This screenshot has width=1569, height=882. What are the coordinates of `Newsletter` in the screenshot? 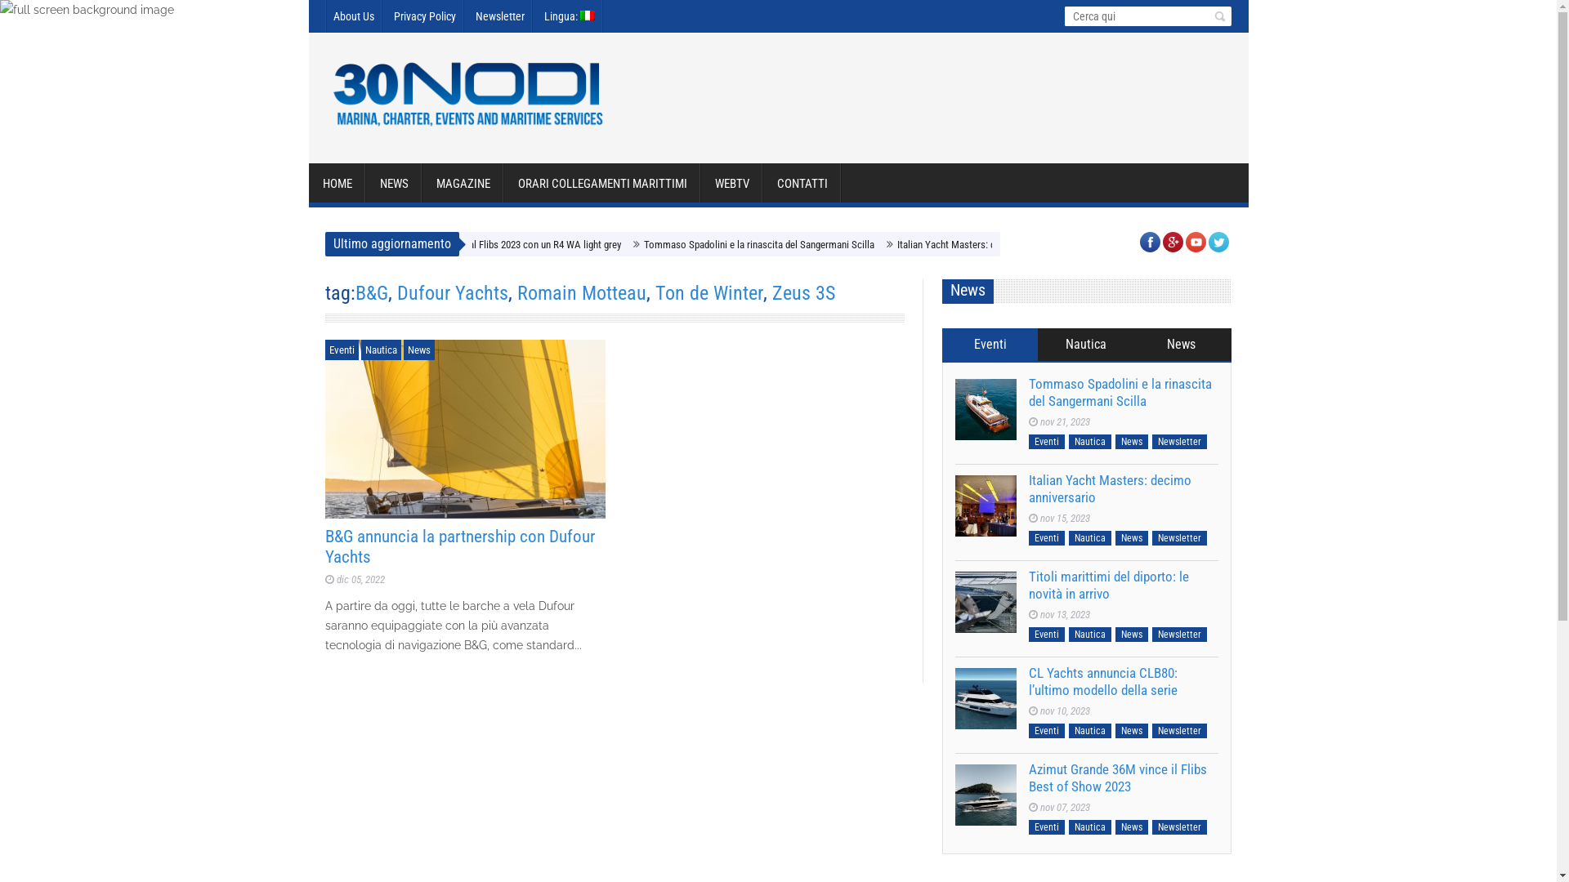 It's located at (500, 16).